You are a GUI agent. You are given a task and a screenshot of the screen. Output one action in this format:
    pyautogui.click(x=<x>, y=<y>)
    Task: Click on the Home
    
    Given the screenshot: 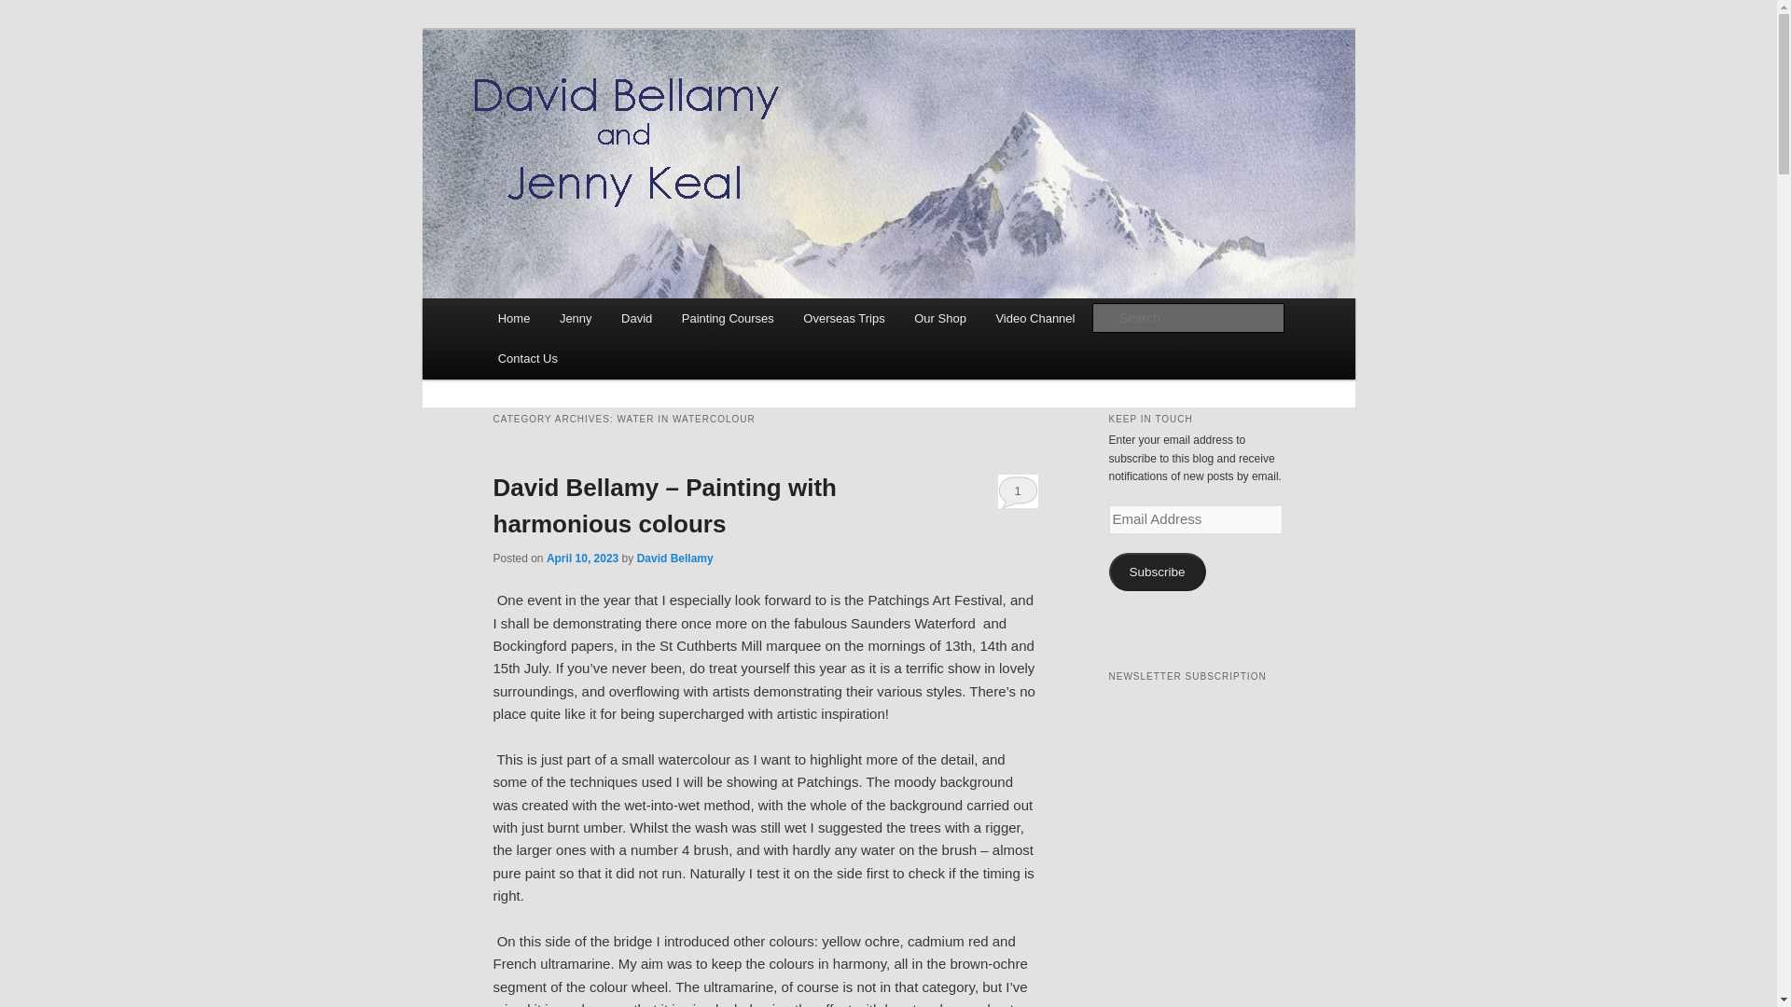 What is the action you would take?
    pyautogui.click(x=513, y=317)
    